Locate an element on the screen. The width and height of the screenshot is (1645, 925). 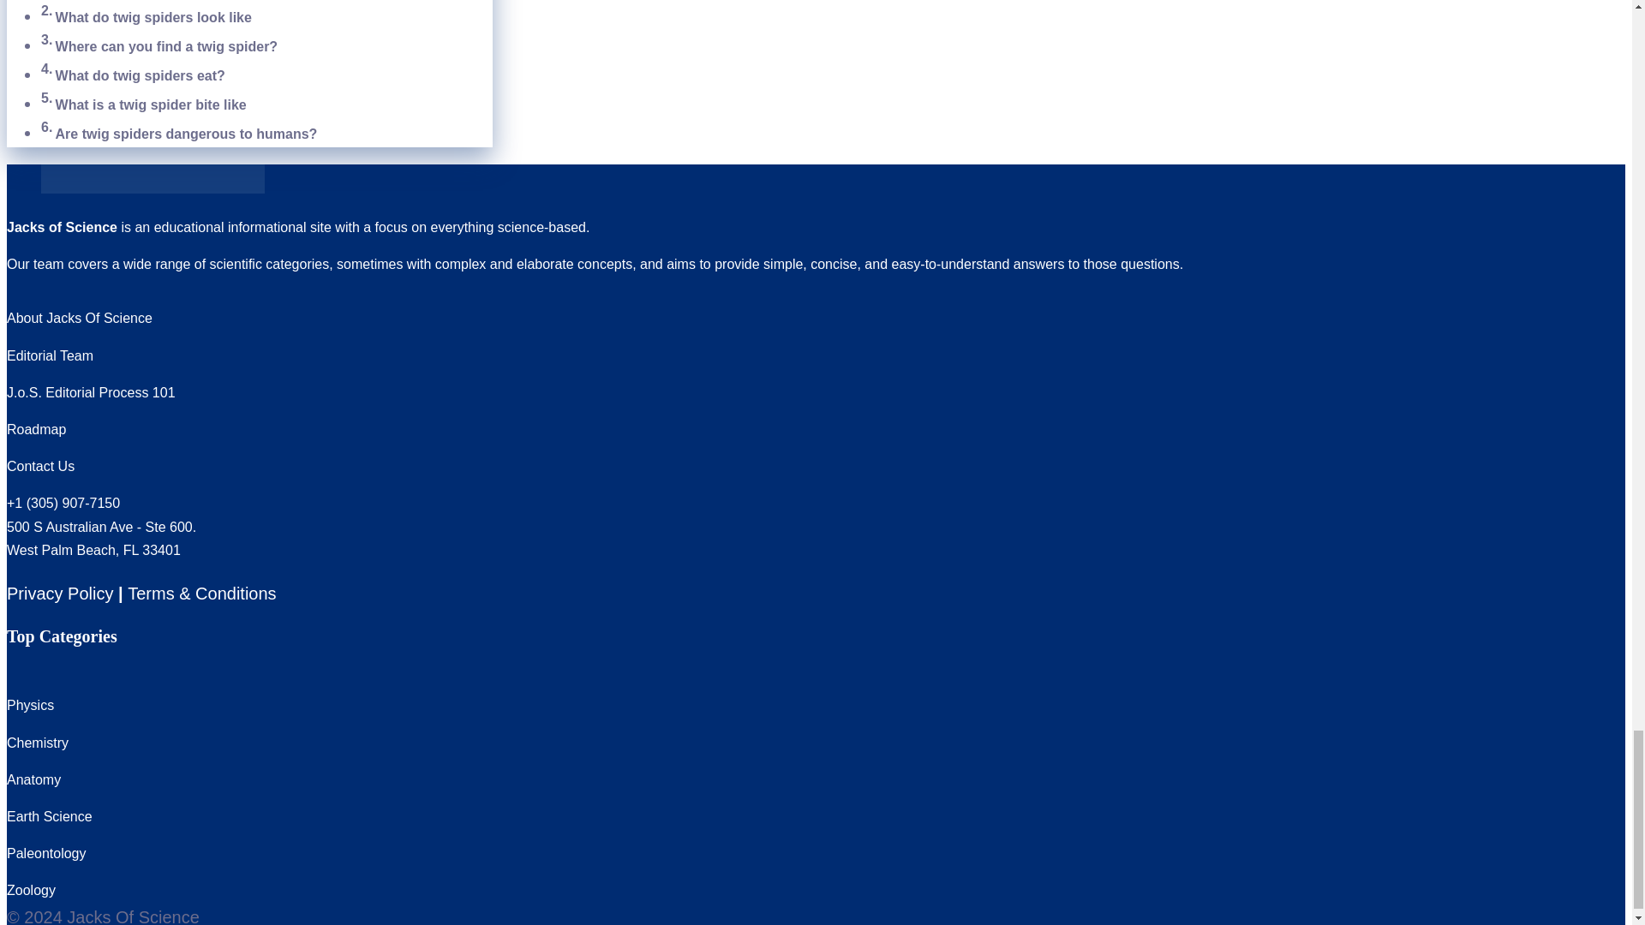
Editorial Team is located at coordinates (50, 356).